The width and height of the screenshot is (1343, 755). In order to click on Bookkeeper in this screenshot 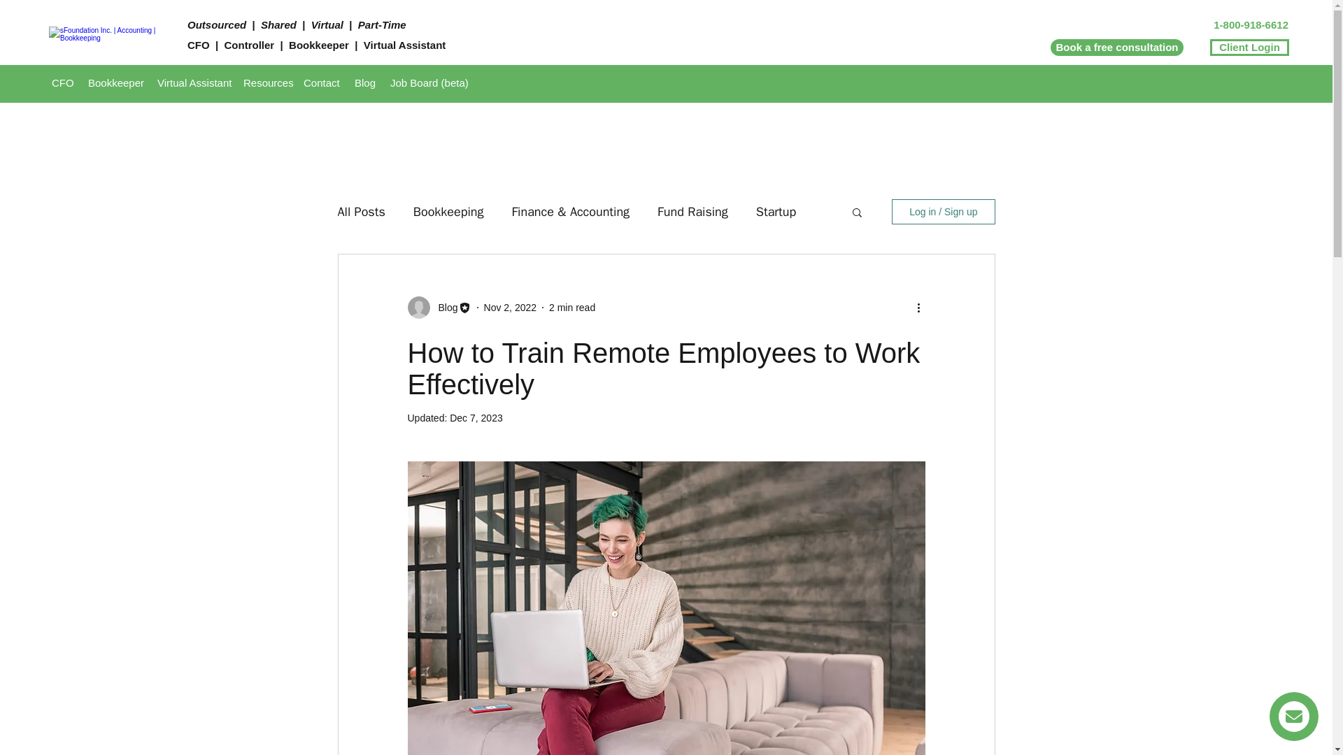, I will do `click(115, 82)`.